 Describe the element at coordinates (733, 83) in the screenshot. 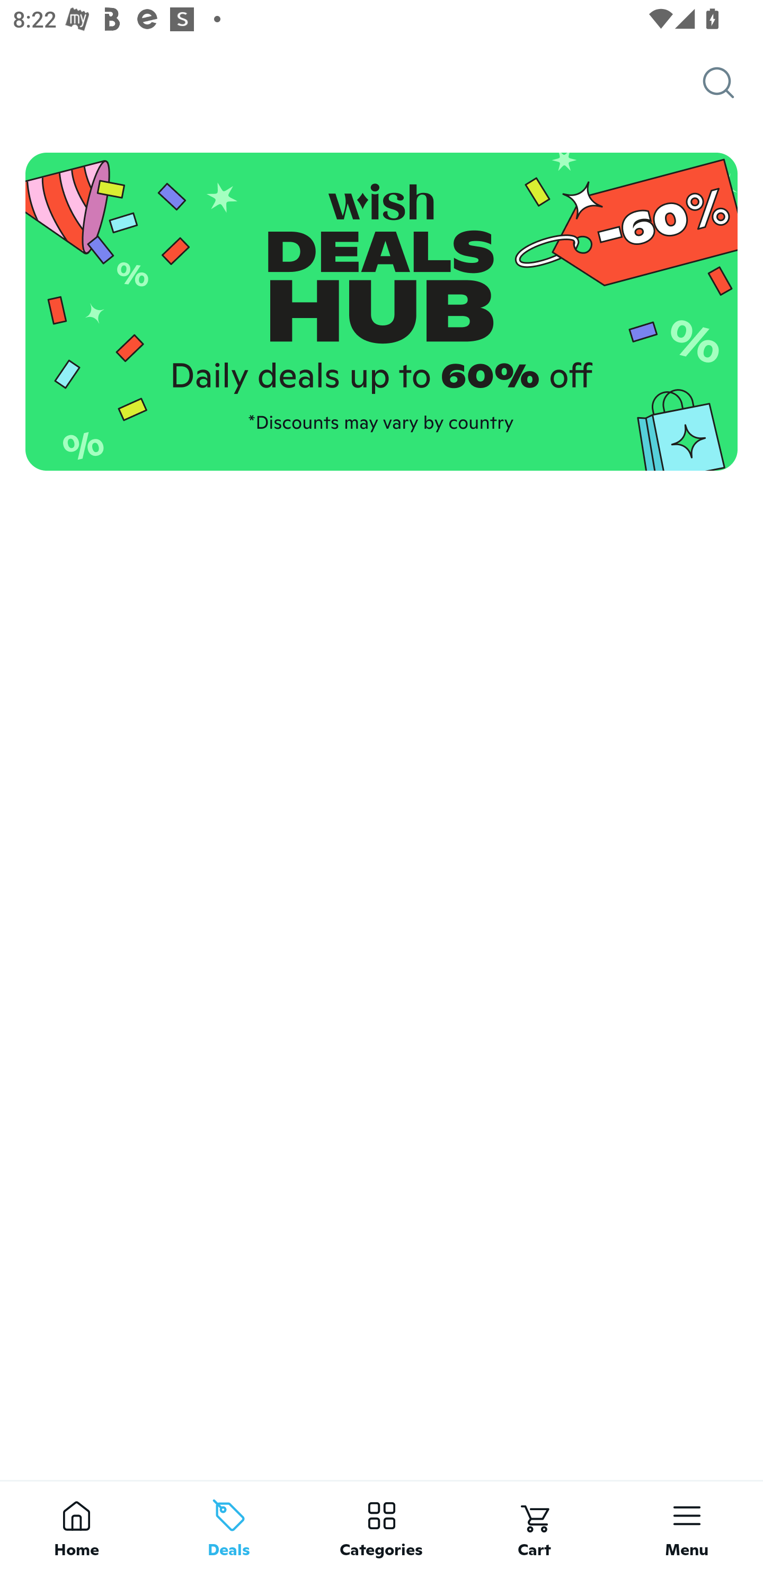

I see `Search` at that location.